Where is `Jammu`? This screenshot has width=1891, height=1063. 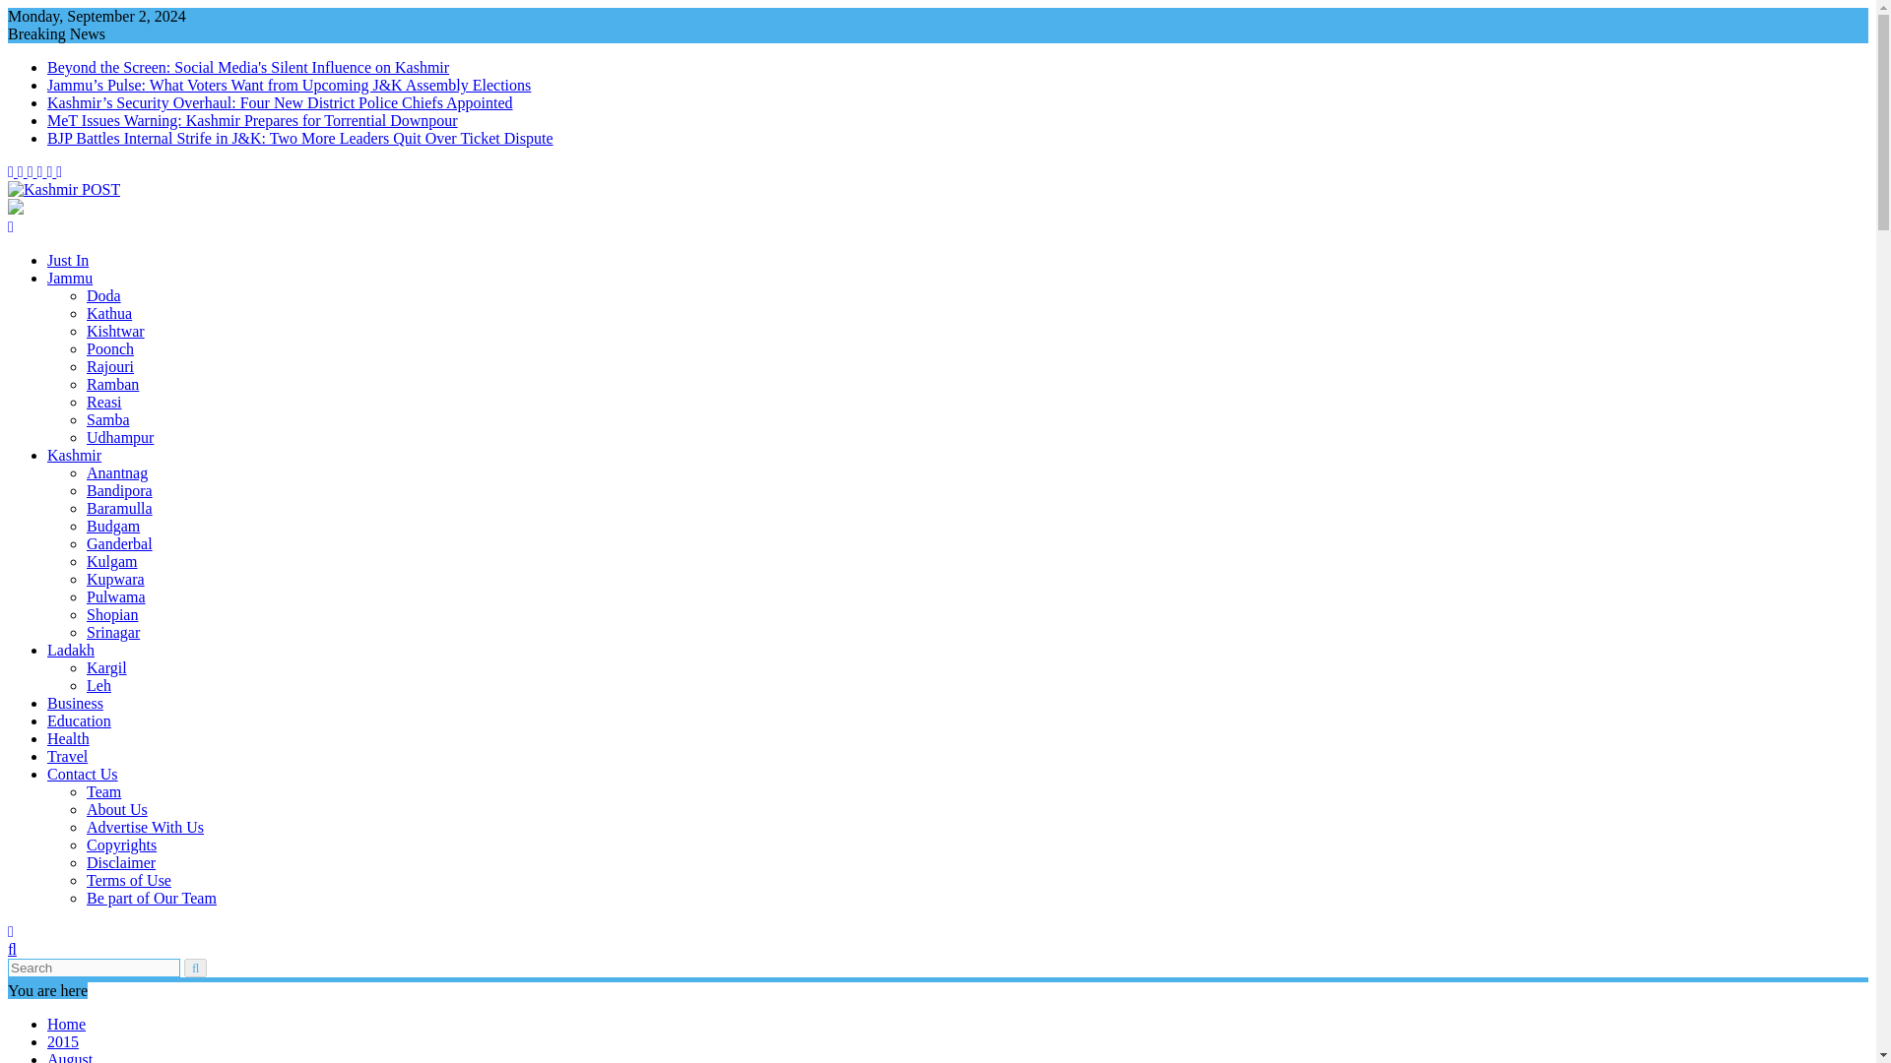
Jammu is located at coordinates (70, 278).